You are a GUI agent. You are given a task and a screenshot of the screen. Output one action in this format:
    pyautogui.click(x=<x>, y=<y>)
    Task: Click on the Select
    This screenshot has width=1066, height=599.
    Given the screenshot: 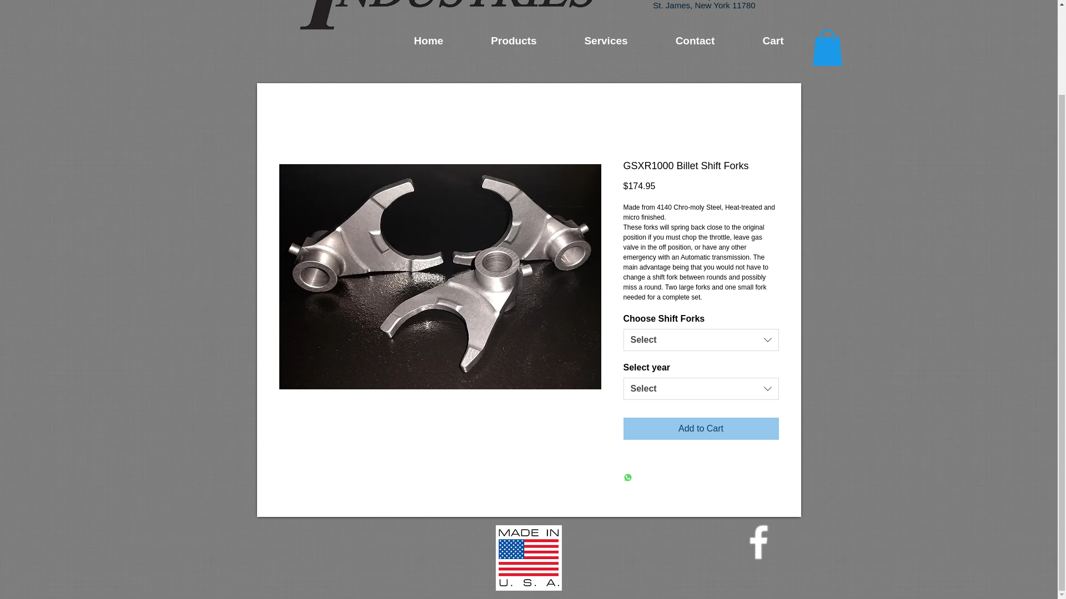 What is the action you would take?
    pyautogui.click(x=700, y=389)
    